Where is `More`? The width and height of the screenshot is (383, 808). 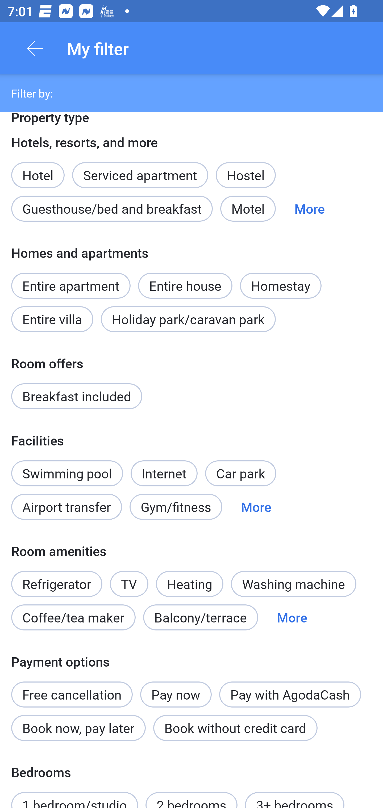 More is located at coordinates (310, 209).